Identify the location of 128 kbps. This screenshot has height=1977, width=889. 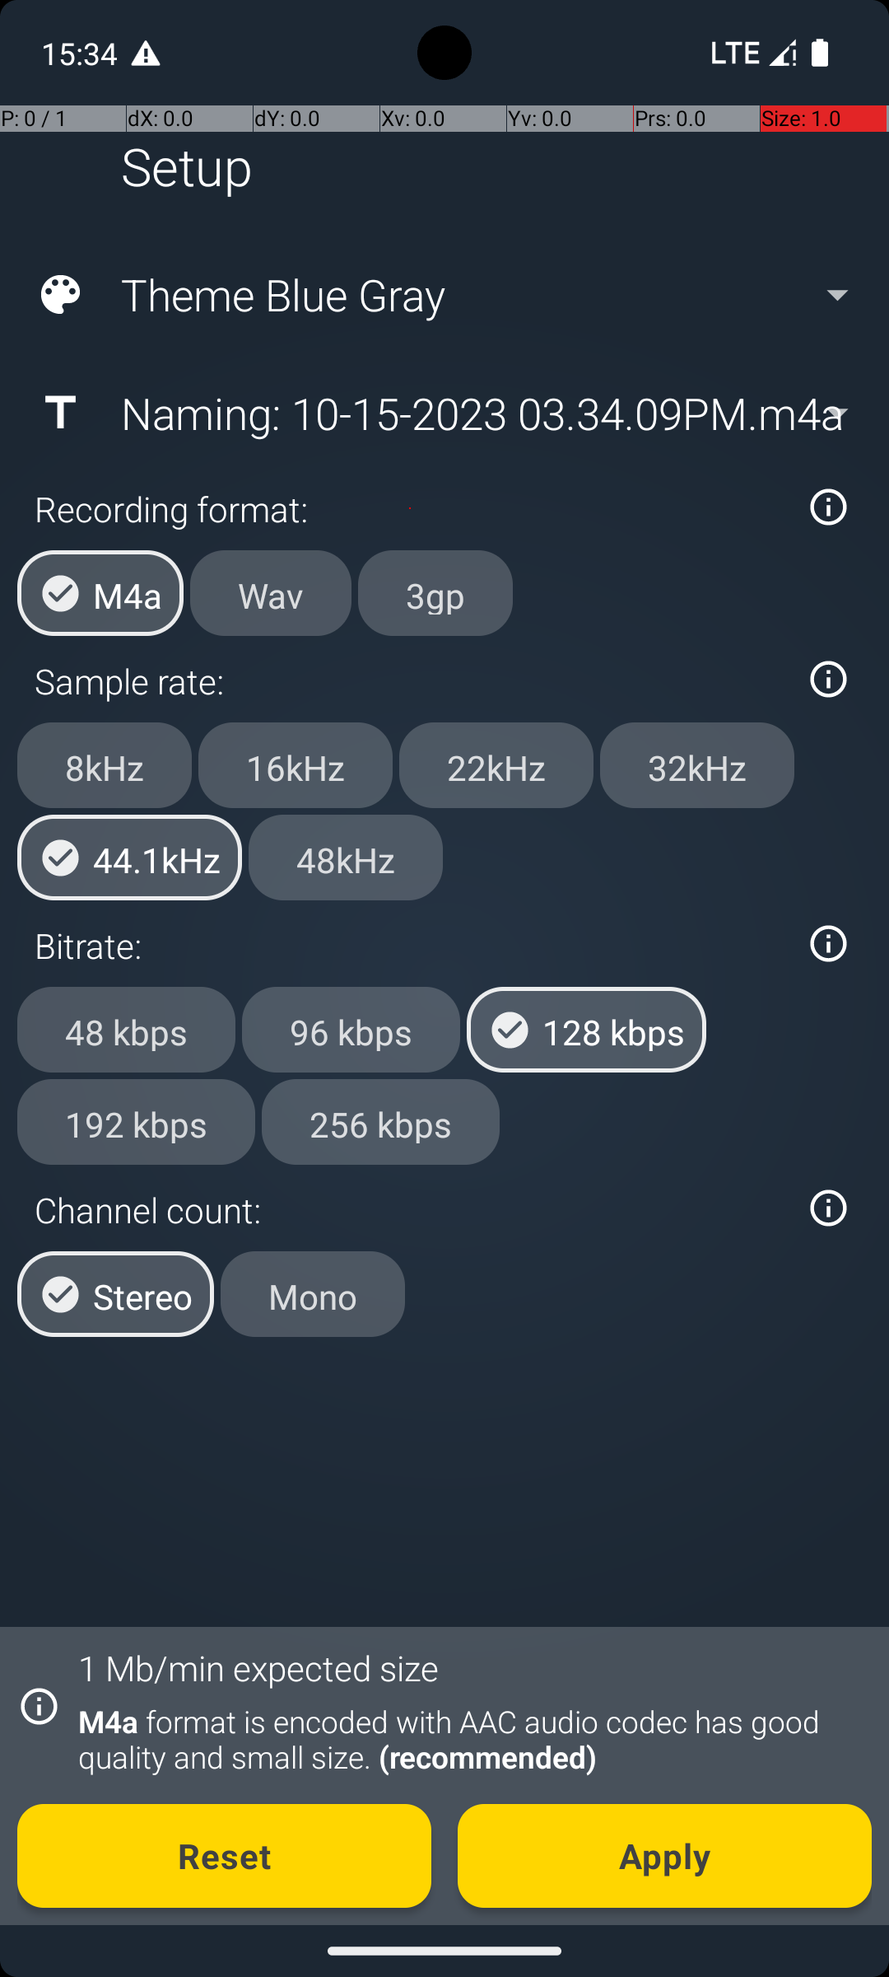
(586, 1030).